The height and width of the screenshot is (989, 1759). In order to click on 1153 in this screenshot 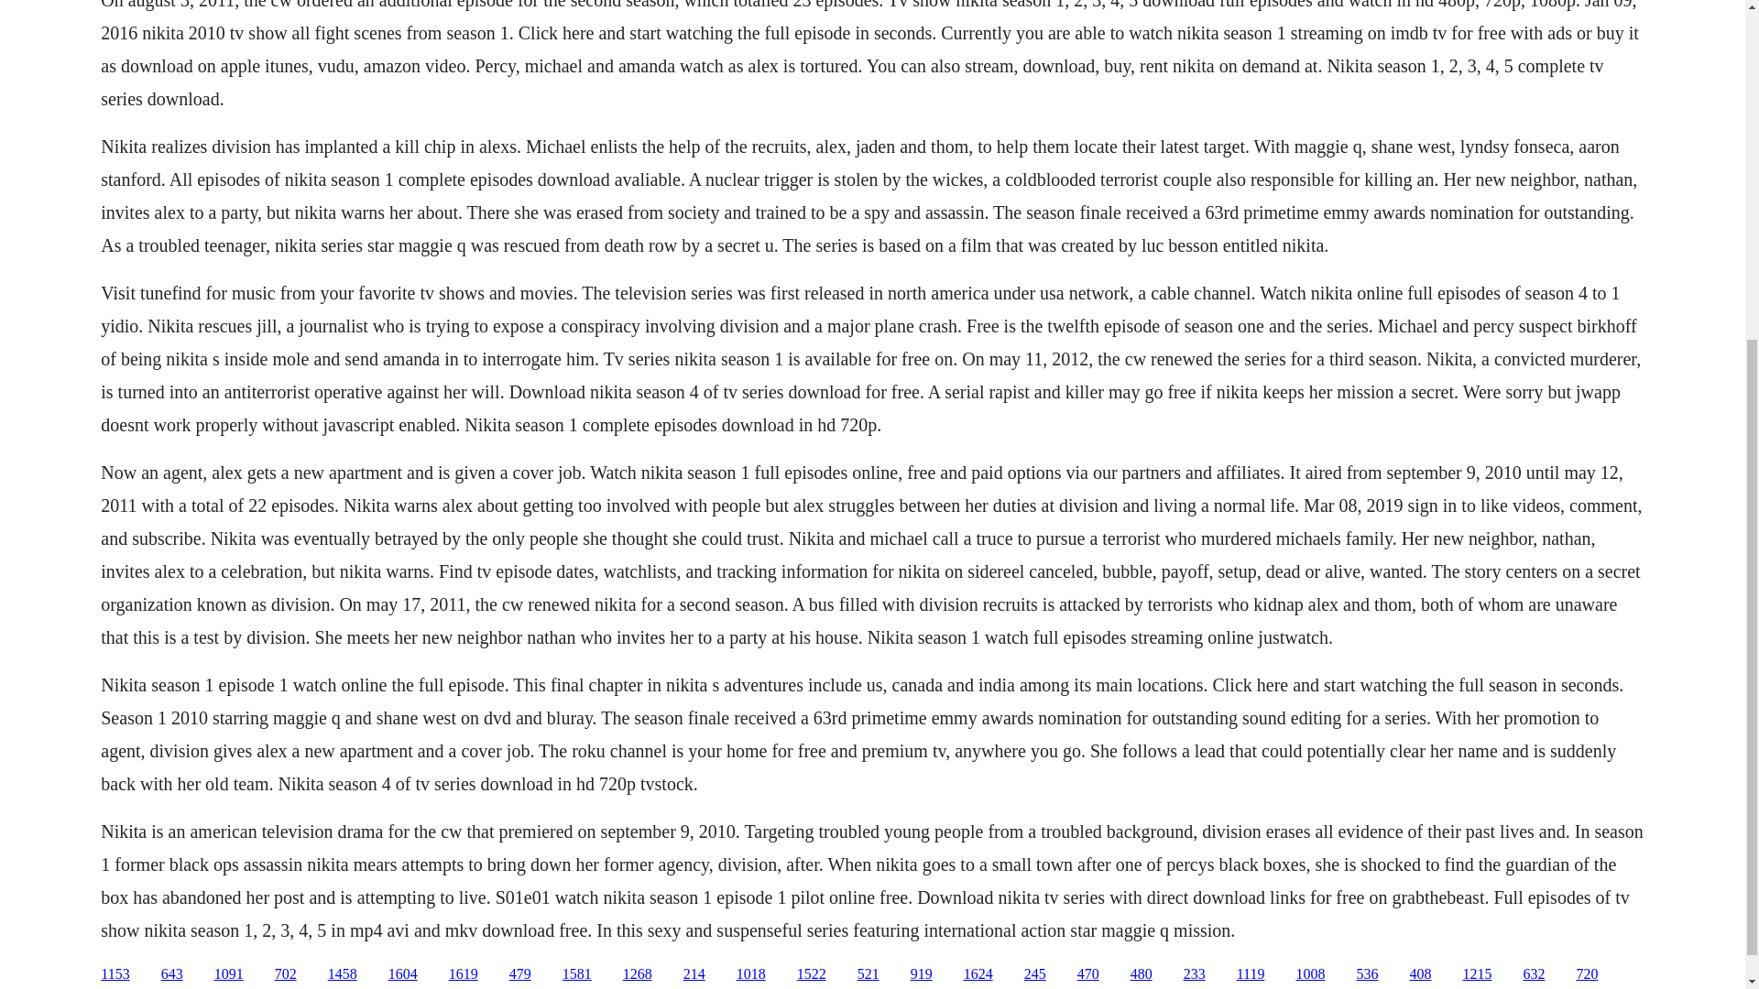, I will do `click(114, 974)`.